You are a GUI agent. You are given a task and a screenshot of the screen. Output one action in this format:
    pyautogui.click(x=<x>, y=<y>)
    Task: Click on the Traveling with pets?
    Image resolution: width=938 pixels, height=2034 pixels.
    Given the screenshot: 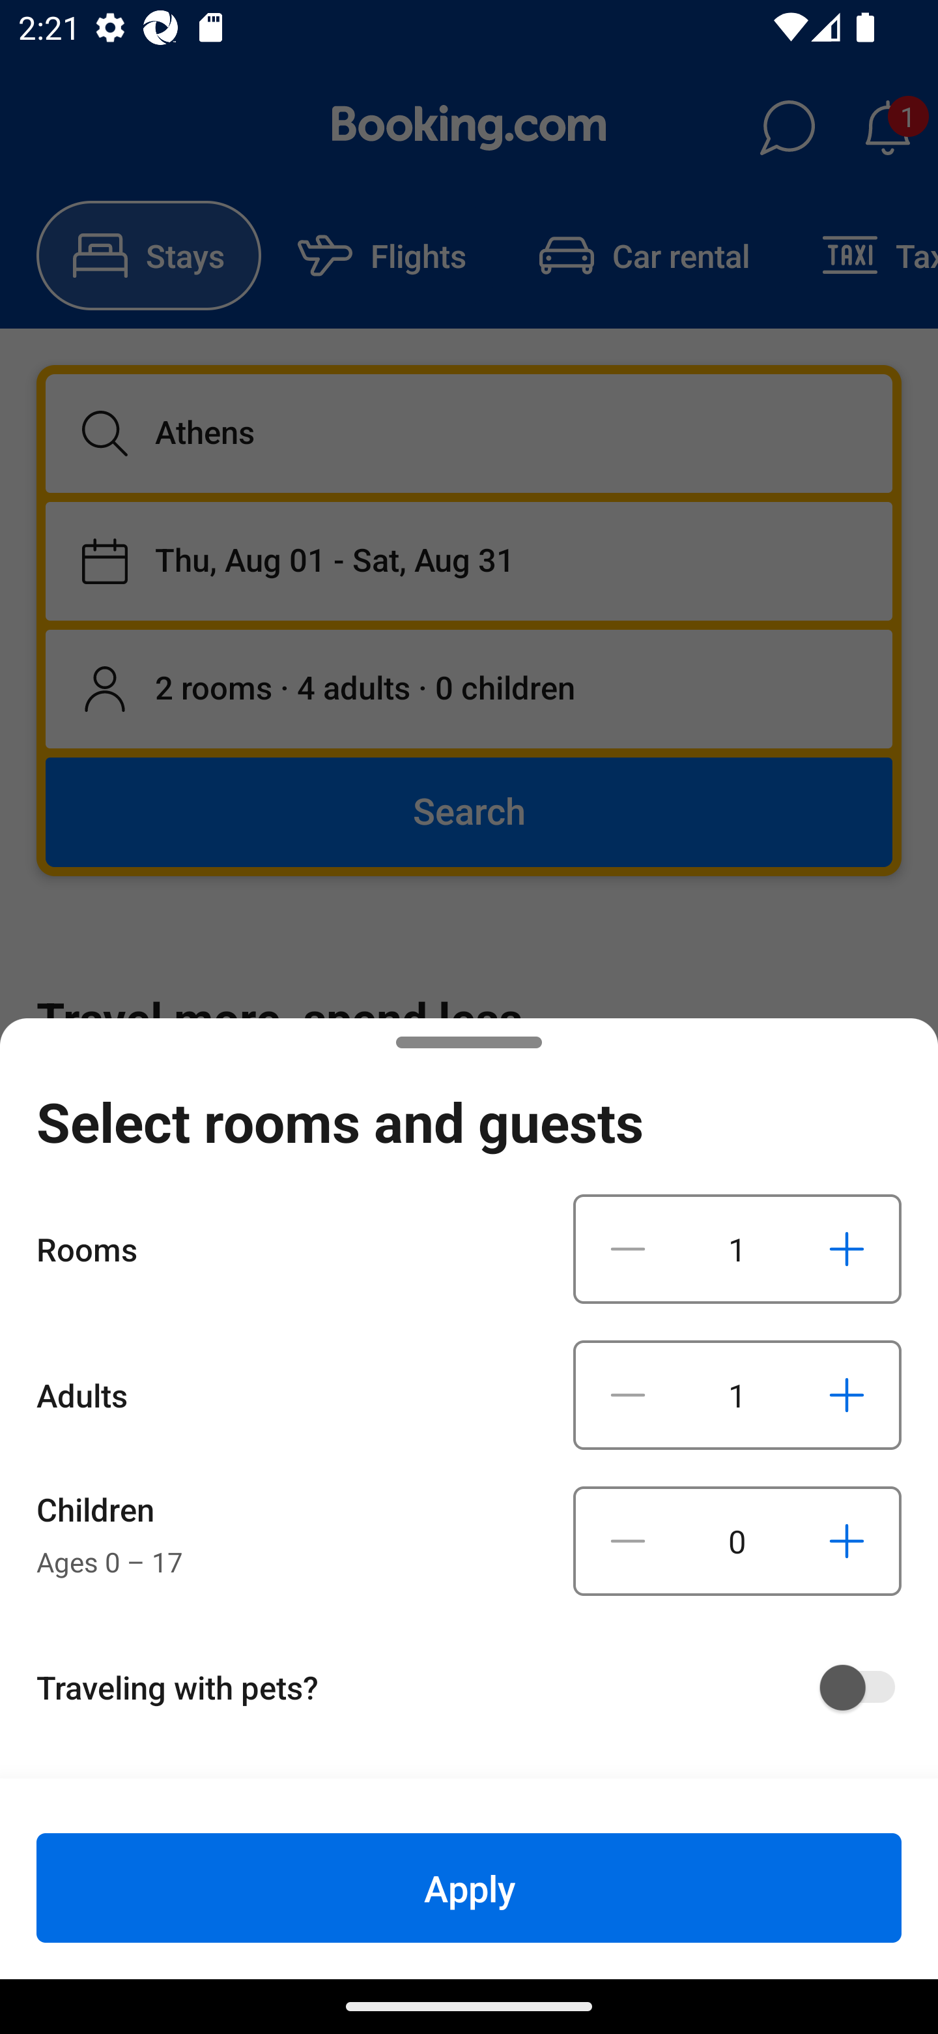 What is the action you would take?
    pyautogui.click(x=478, y=1687)
    